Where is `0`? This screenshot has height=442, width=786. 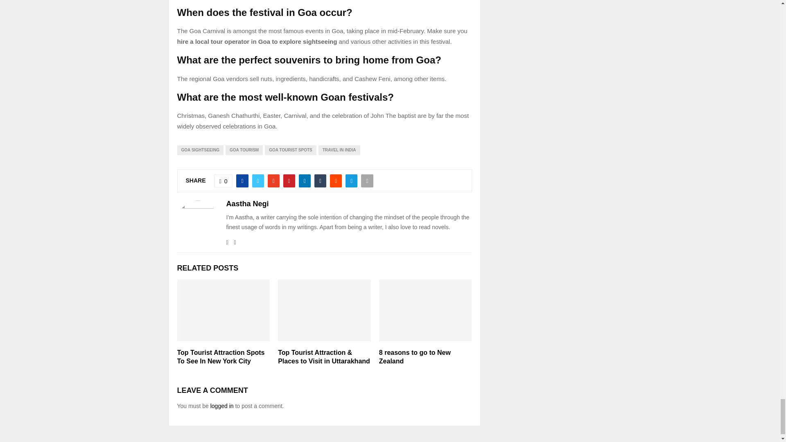 0 is located at coordinates (223, 180).